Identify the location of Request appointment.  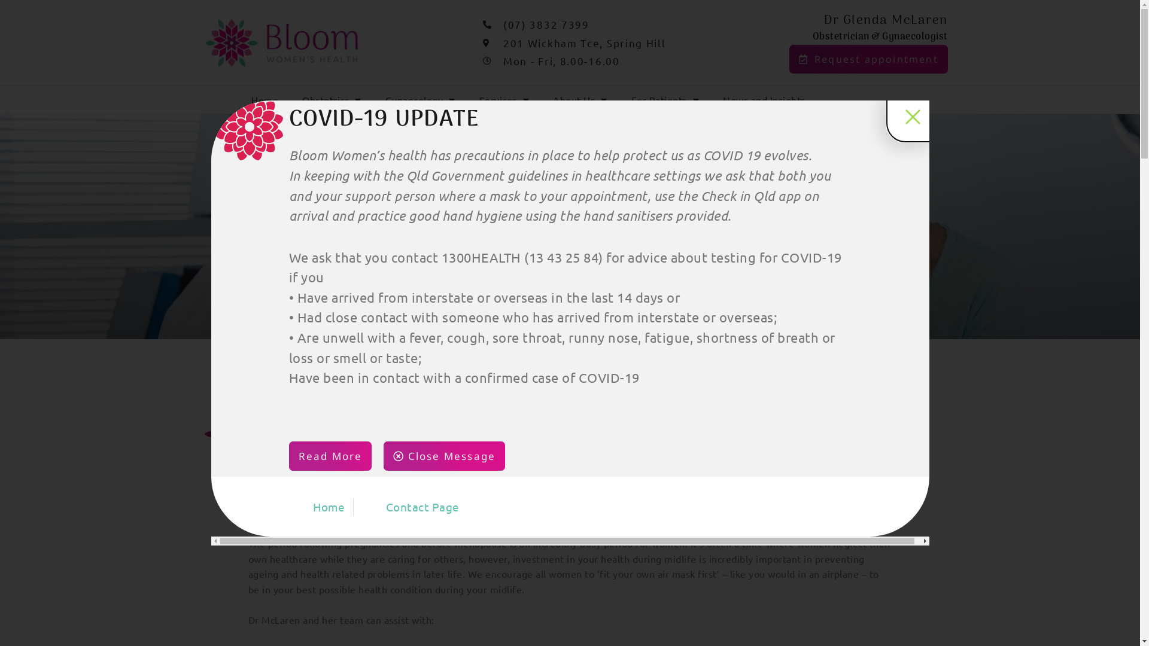
(869, 59).